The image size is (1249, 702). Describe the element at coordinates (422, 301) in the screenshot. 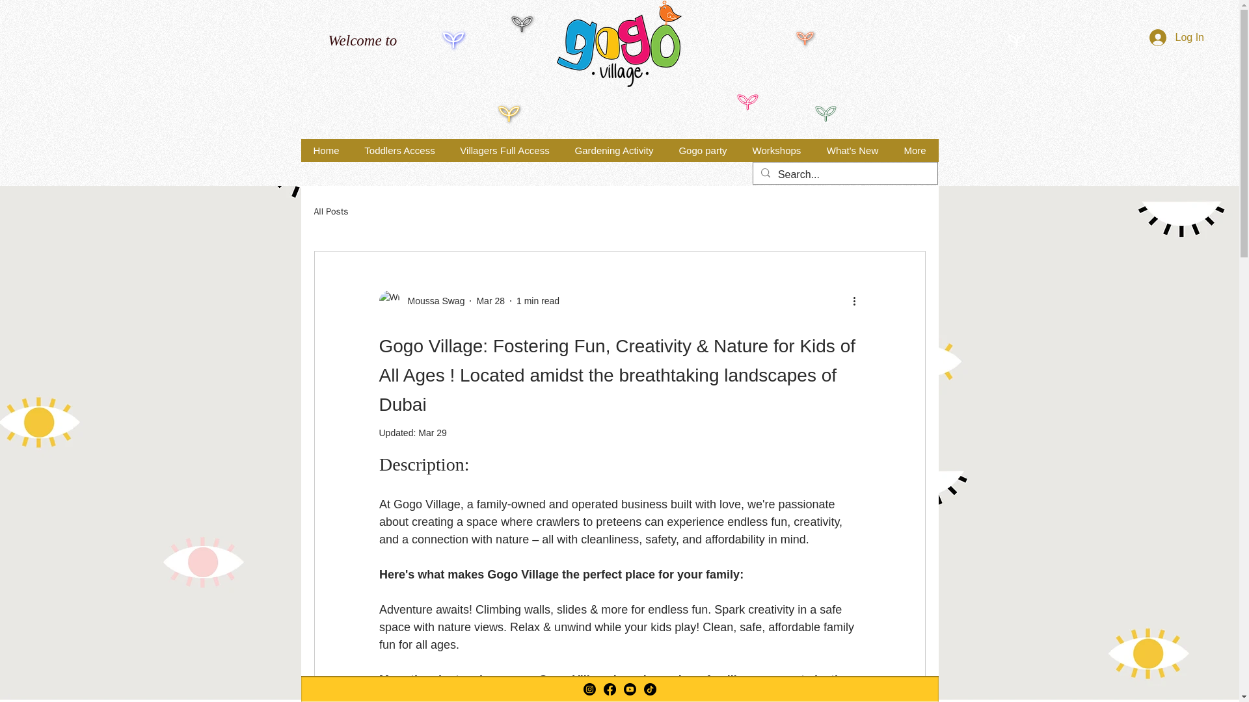

I see `Moussa Swag` at that location.